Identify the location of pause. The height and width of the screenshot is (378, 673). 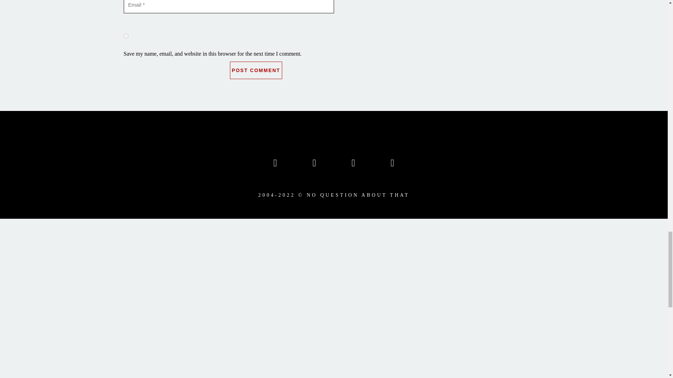
(132, 256).